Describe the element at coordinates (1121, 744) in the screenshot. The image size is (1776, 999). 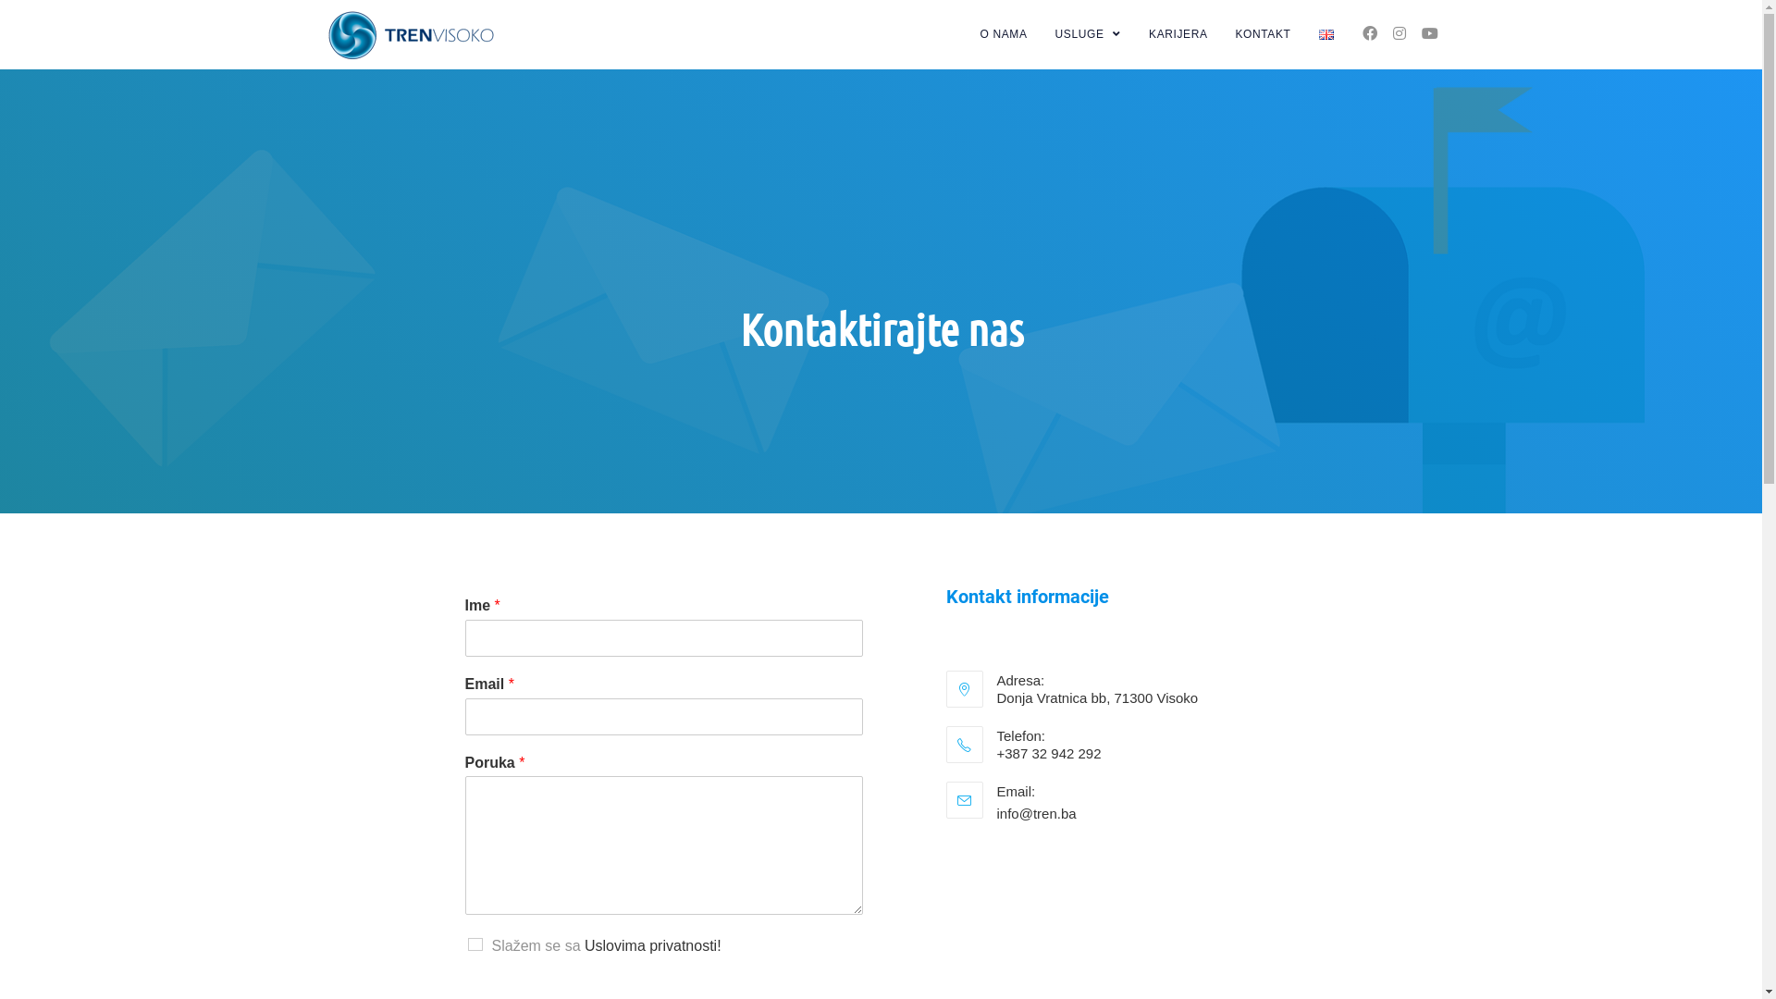
I see `Telefon:
+387 32 942 292` at that location.